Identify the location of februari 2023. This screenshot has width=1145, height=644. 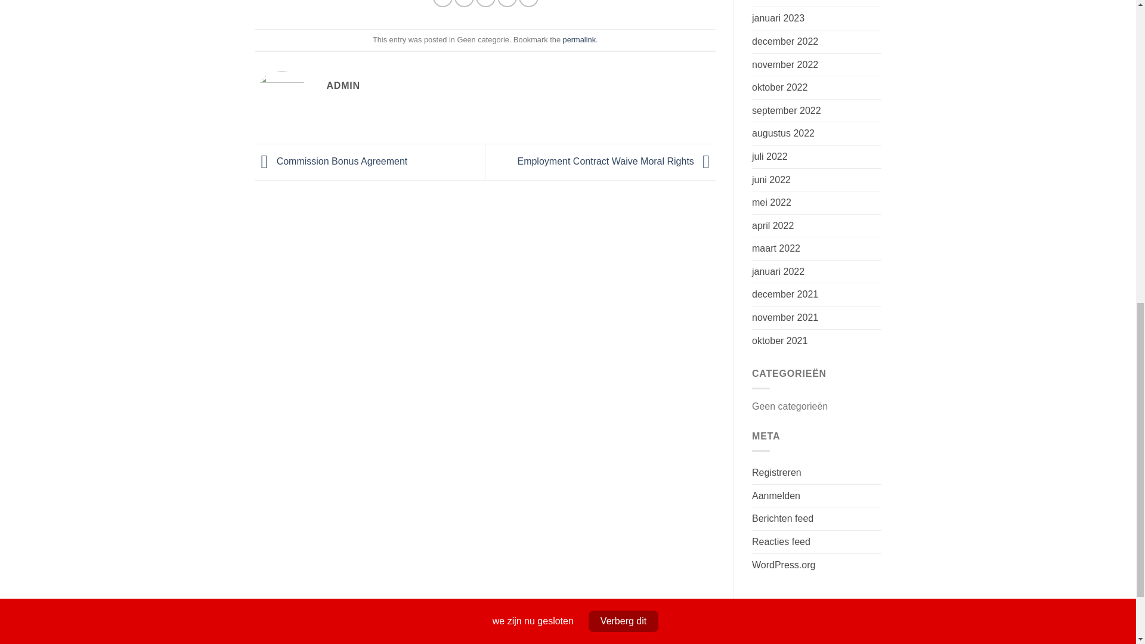
(780, 4).